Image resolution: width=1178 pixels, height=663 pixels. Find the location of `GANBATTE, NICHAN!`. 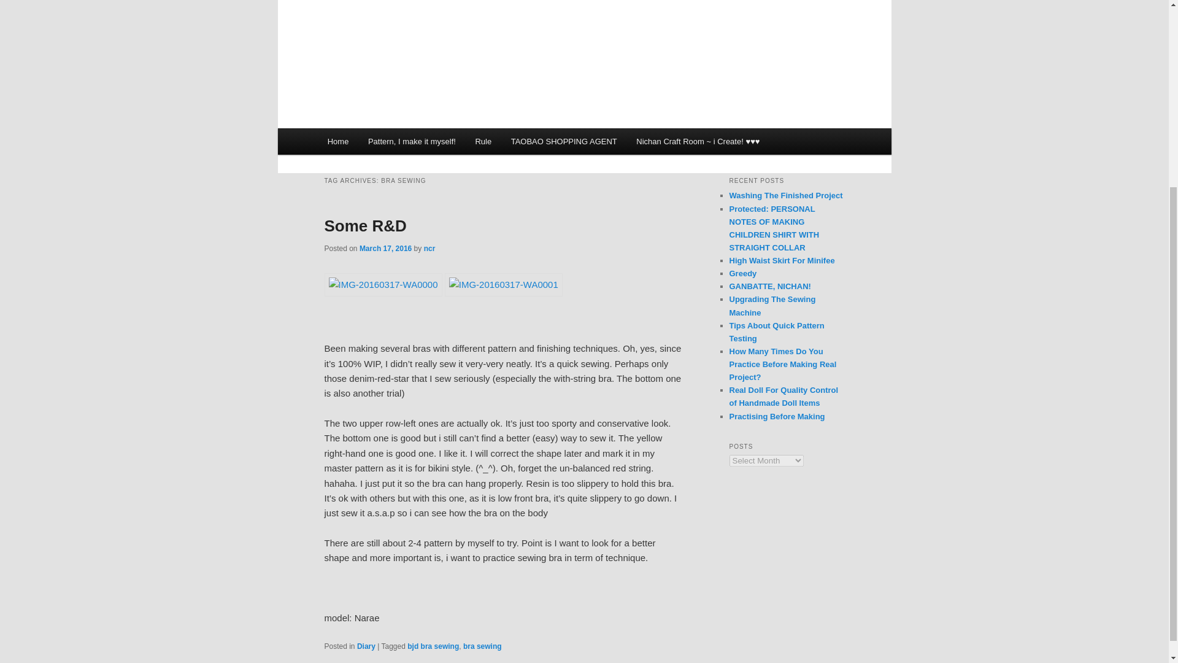

GANBATTE, NICHAN! is located at coordinates (769, 286).